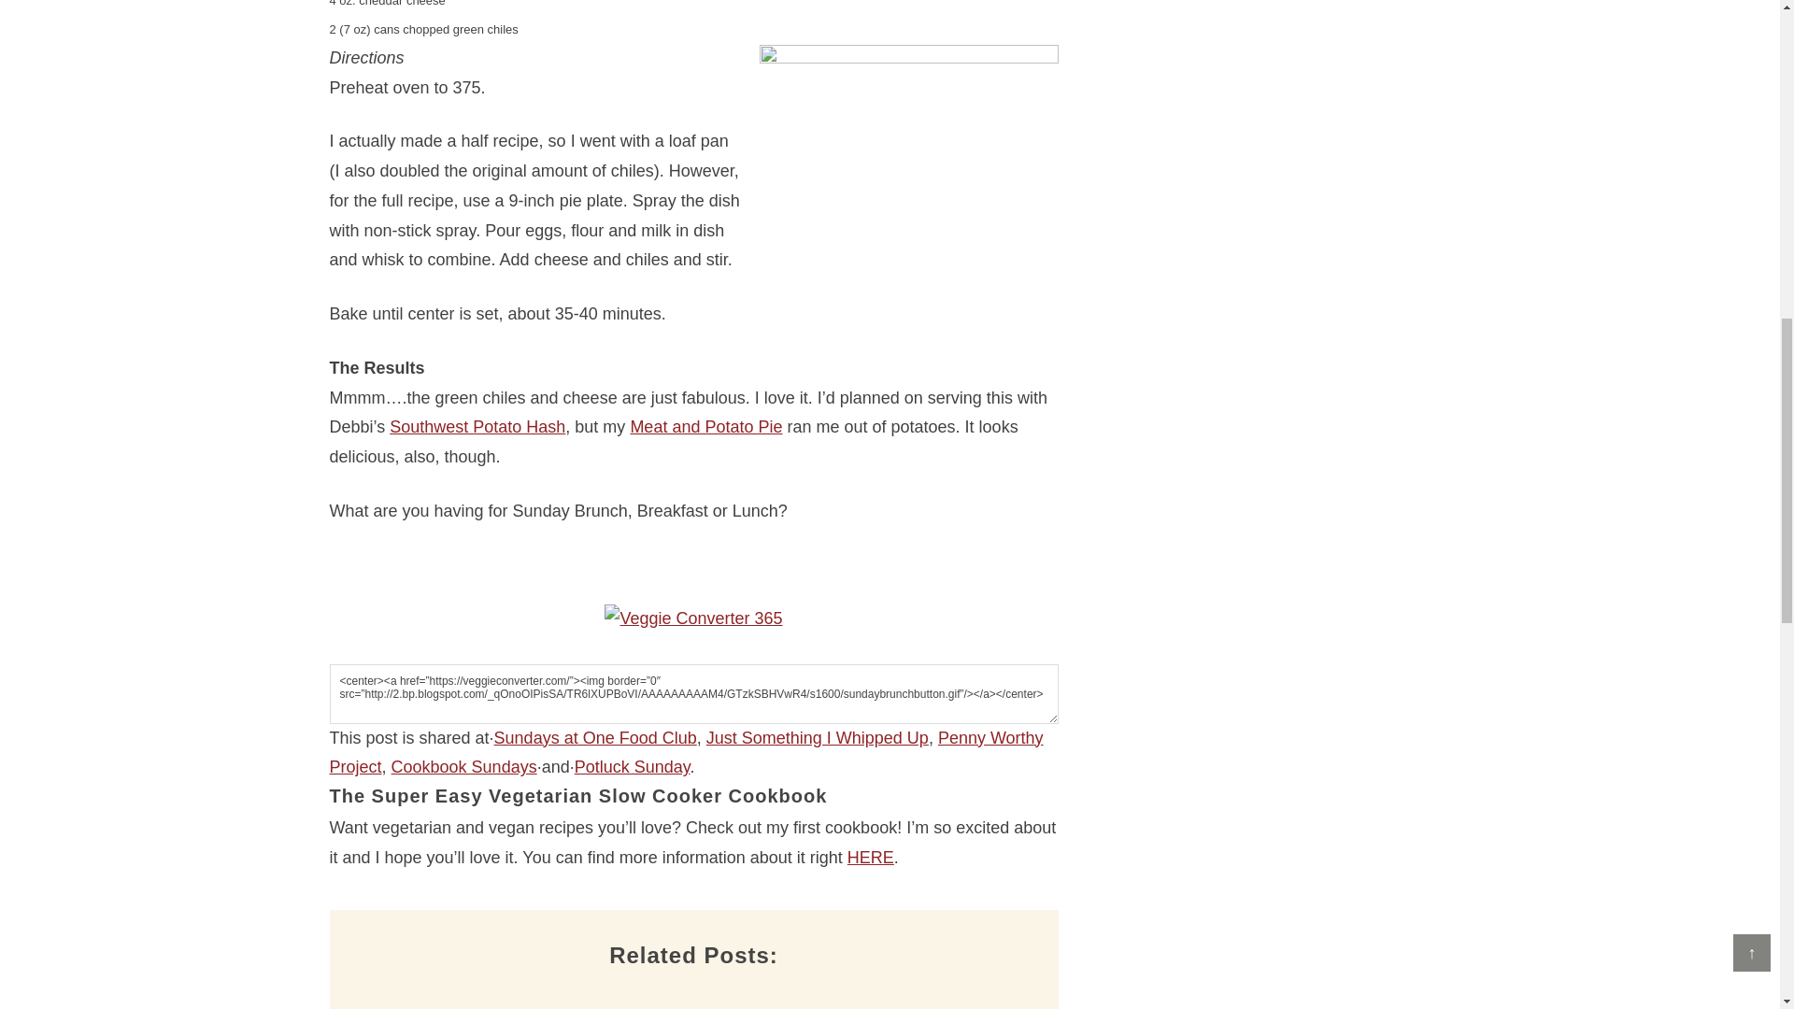 The width and height of the screenshot is (1794, 1009). What do you see at coordinates (818, 738) in the screenshot?
I see `Just Something I Whipped Up` at bounding box center [818, 738].